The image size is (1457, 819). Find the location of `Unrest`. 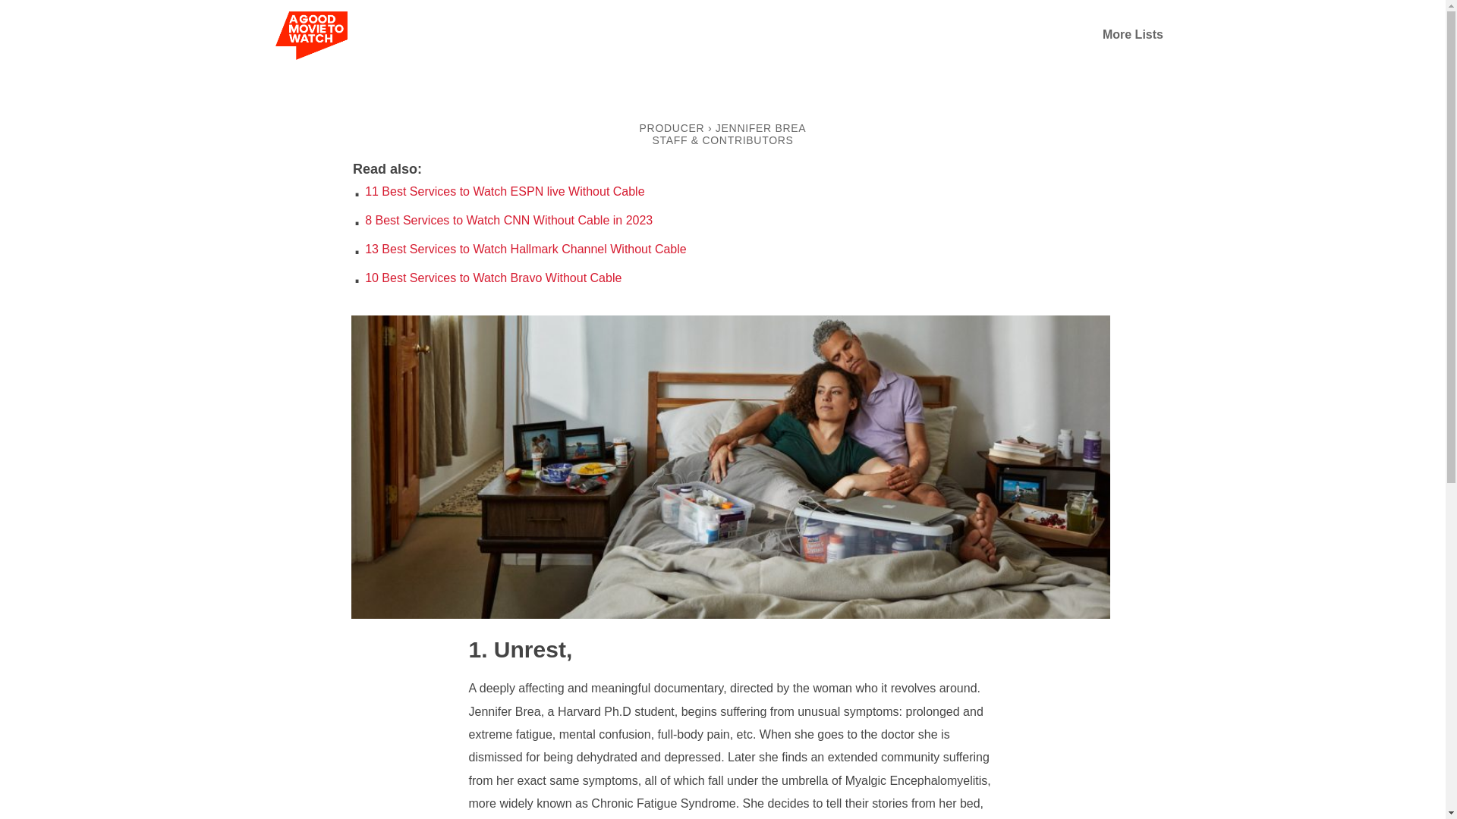

Unrest is located at coordinates (518, 649).